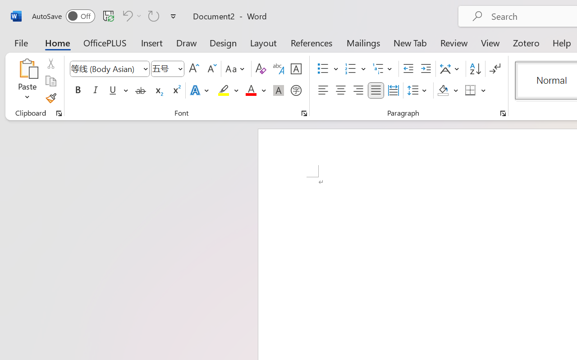 Image resolution: width=577 pixels, height=360 pixels. Describe the element at coordinates (503, 113) in the screenshot. I see `Paragraph...` at that location.